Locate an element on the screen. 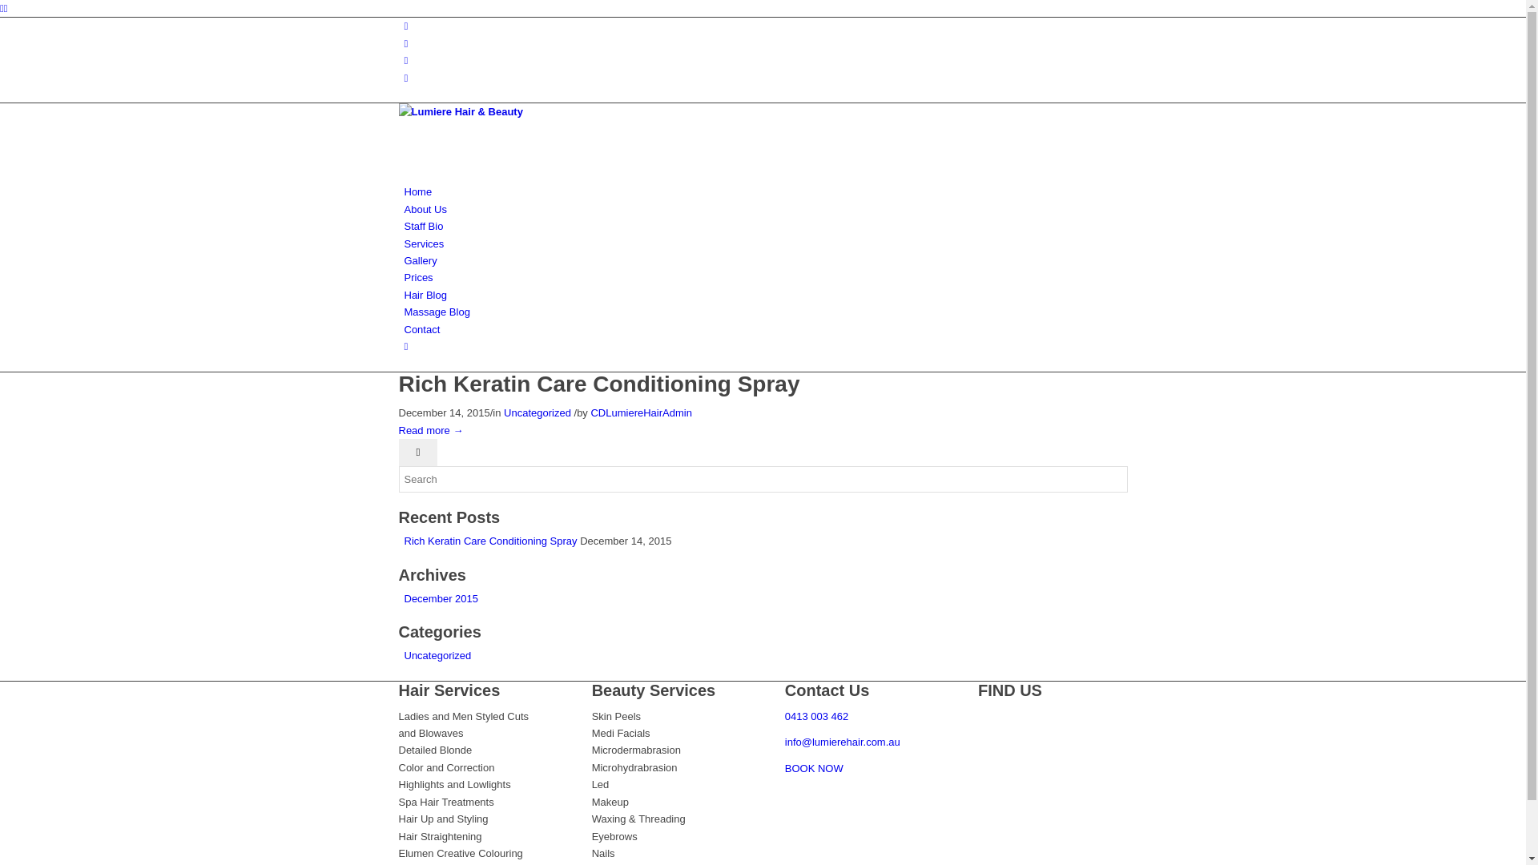 The height and width of the screenshot is (865, 1538). Gallery is located at coordinates (420, 261).